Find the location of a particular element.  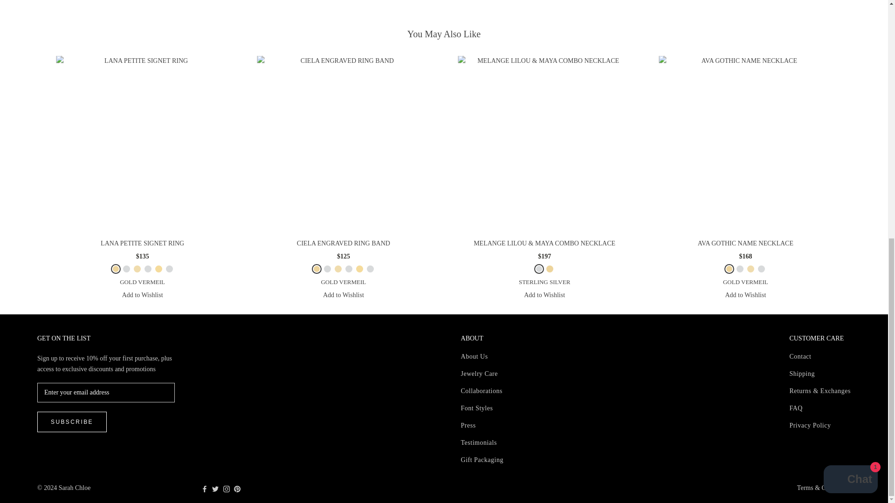

GOLD VERMEIL is located at coordinates (317, 269).